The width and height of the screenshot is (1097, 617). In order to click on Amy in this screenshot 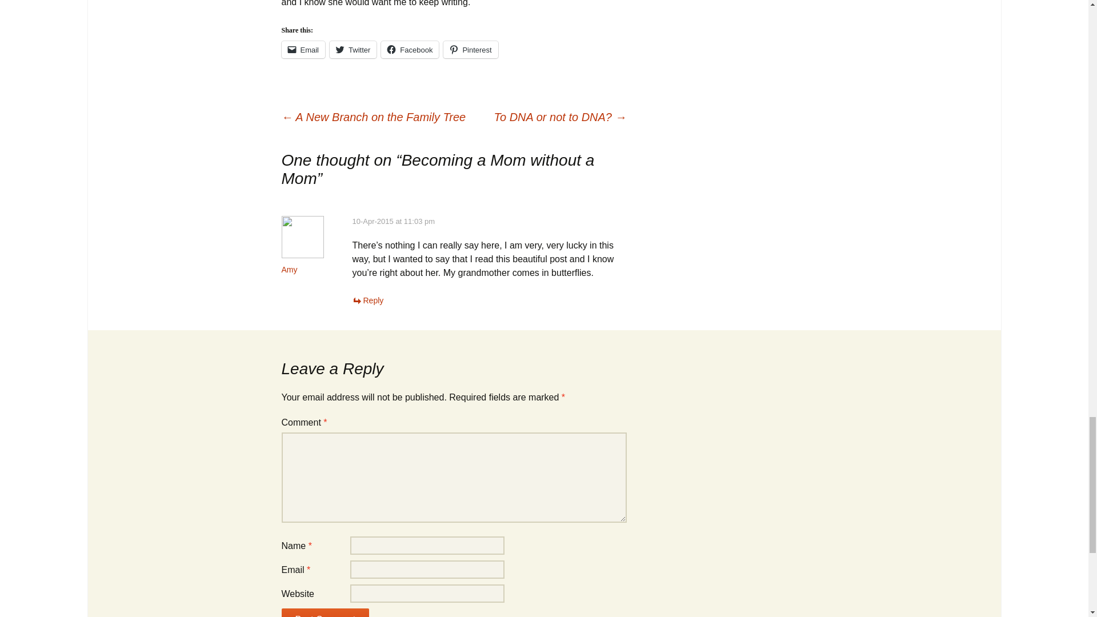, I will do `click(289, 270)`.